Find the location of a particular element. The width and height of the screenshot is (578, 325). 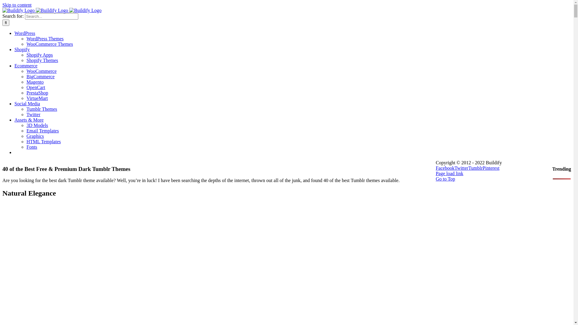

Fonts is located at coordinates (32, 147).